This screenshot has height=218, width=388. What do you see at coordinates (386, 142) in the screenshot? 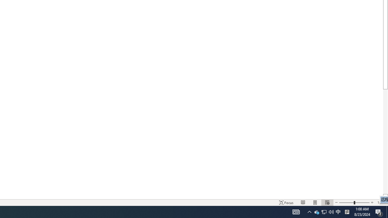
I see `Page down` at bounding box center [386, 142].